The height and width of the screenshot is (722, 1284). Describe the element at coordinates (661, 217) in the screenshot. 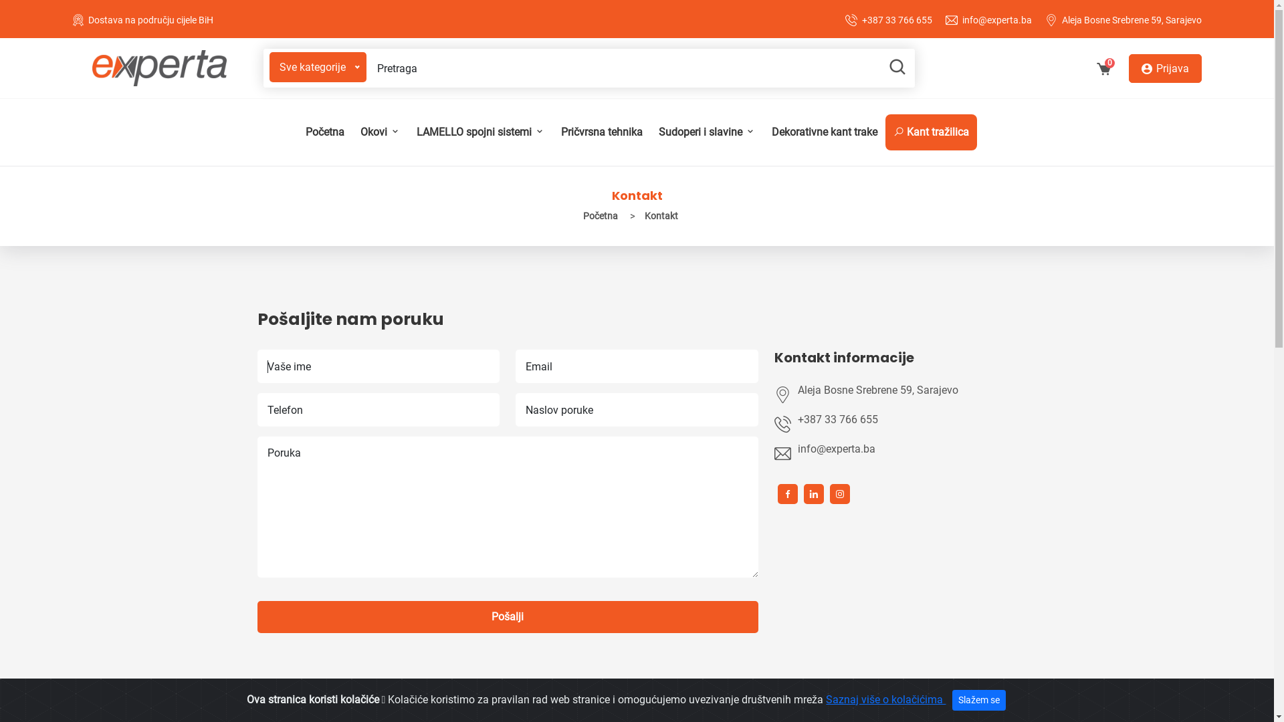

I see `Kontakt` at that location.